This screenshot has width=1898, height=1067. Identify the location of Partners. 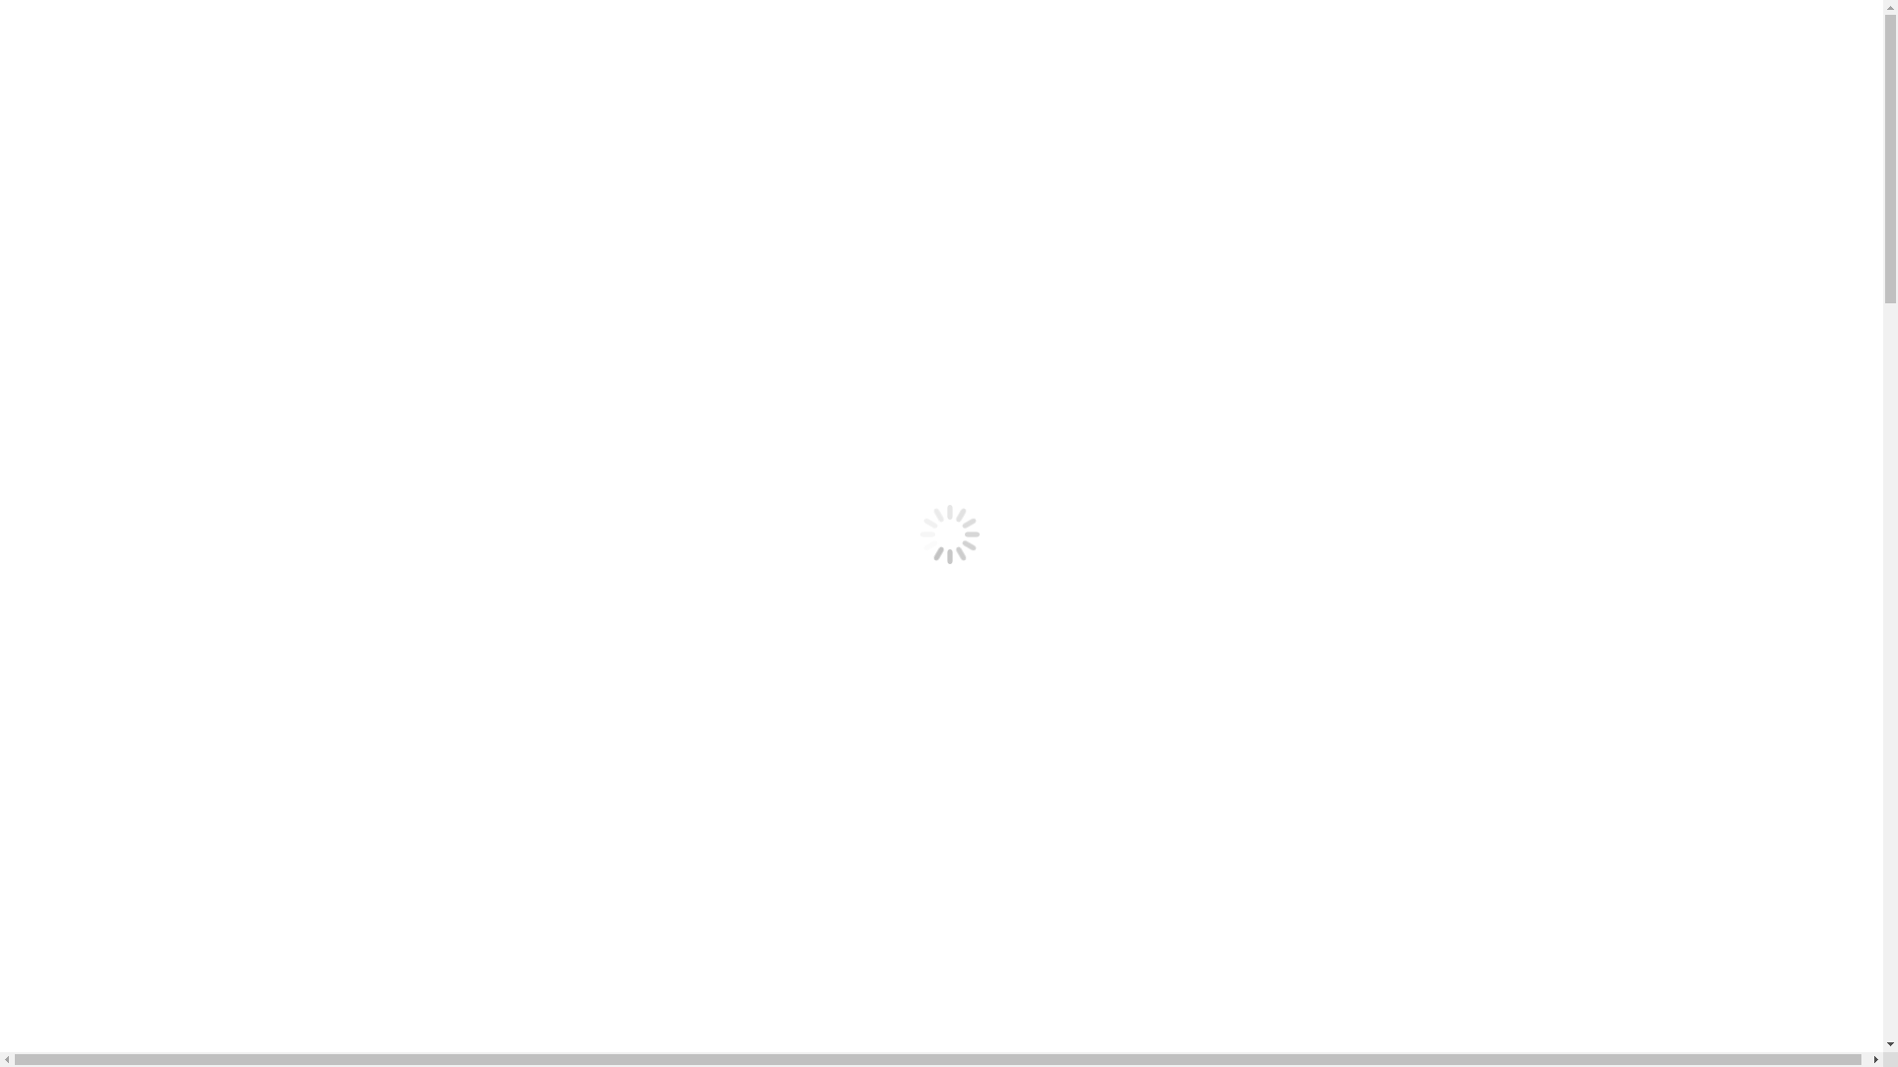
(113, 196).